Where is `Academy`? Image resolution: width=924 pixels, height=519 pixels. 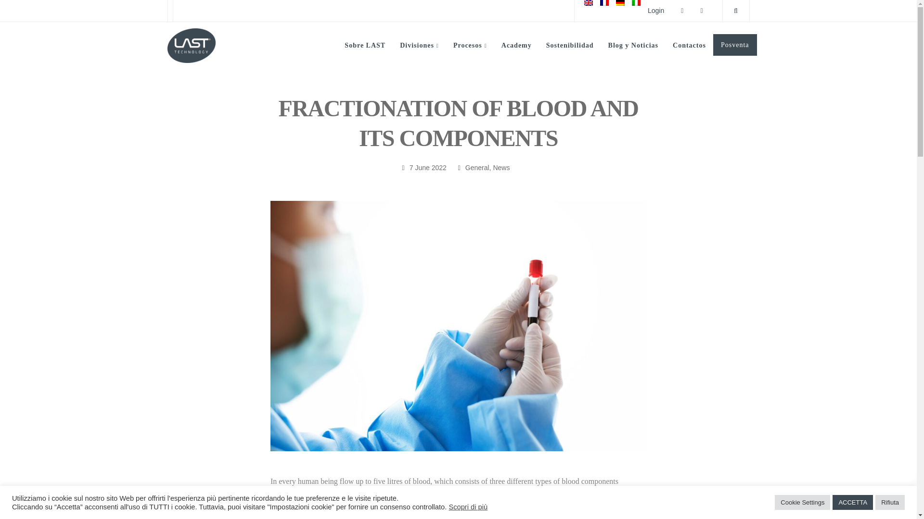 Academy is located at coordinates (516, 45).